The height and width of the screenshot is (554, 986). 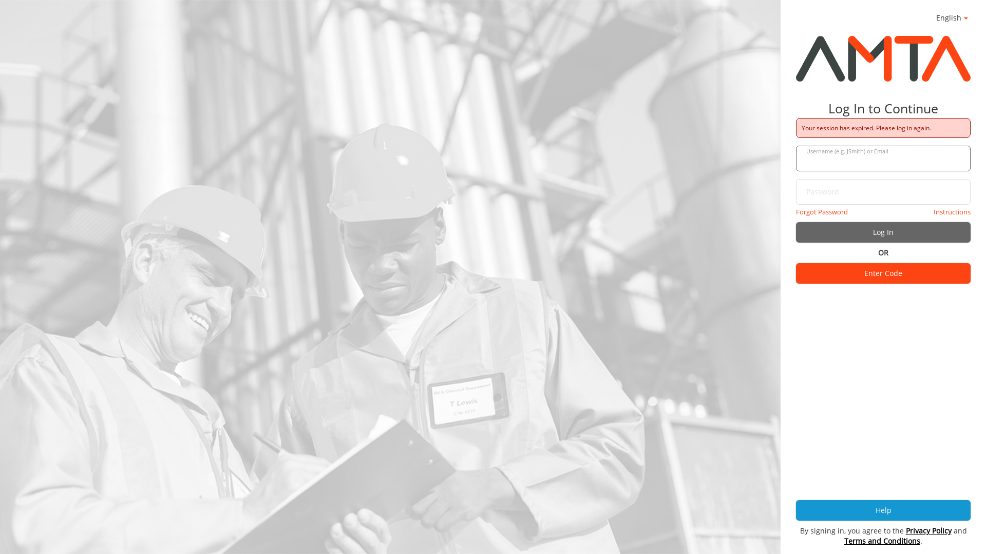 What do you see at coordinates (883, 232) in the screenshot?
I see `Log In` at bounding box center [883, 232].